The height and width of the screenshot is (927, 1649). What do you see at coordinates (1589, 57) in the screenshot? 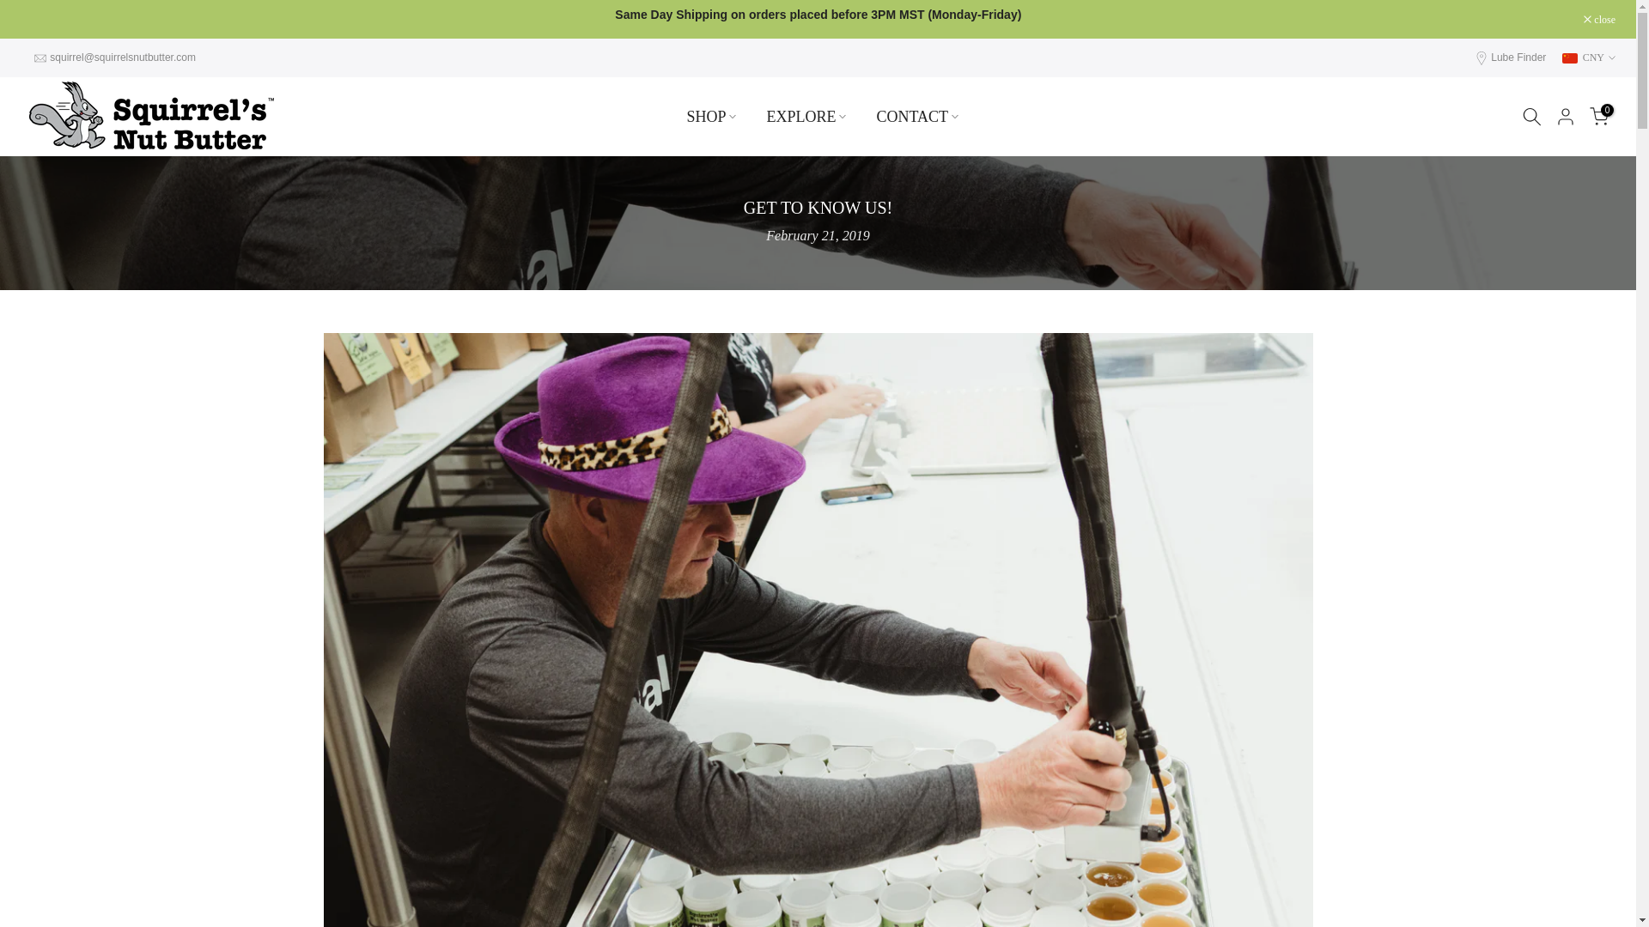
I see `CNY` at bounding box center [1589, 57].